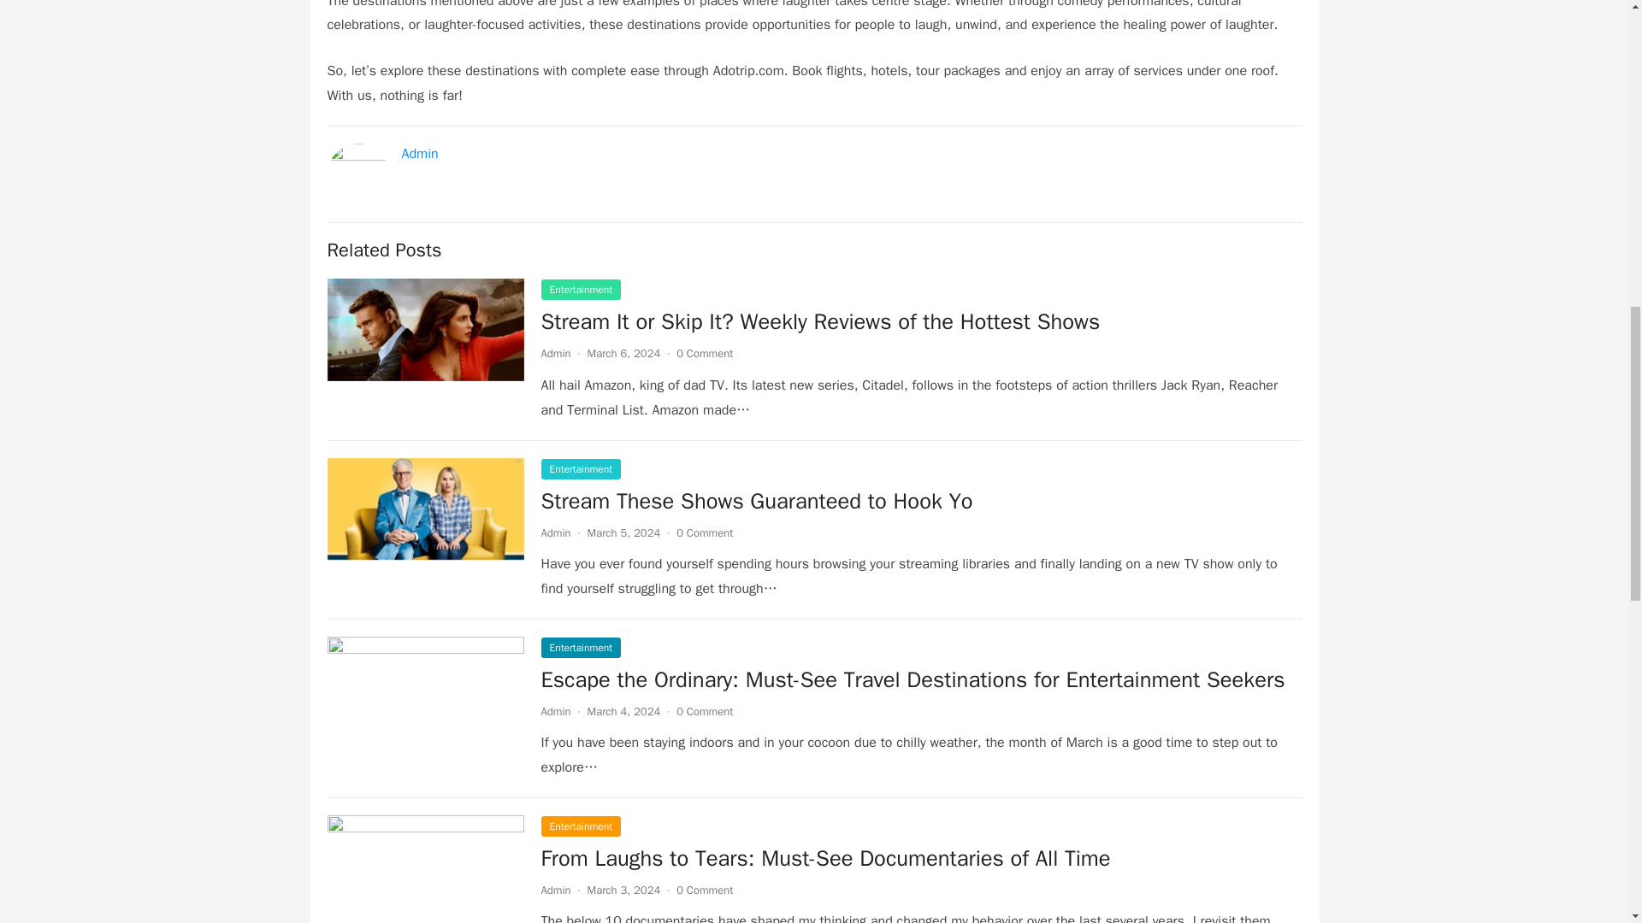 Image resolution: width=1642 pixels, height=923 pixels. What do you see at coordinates (554, 889) in the screenshot?
I see `Posts by Admin` at bounding box center [554, 889].